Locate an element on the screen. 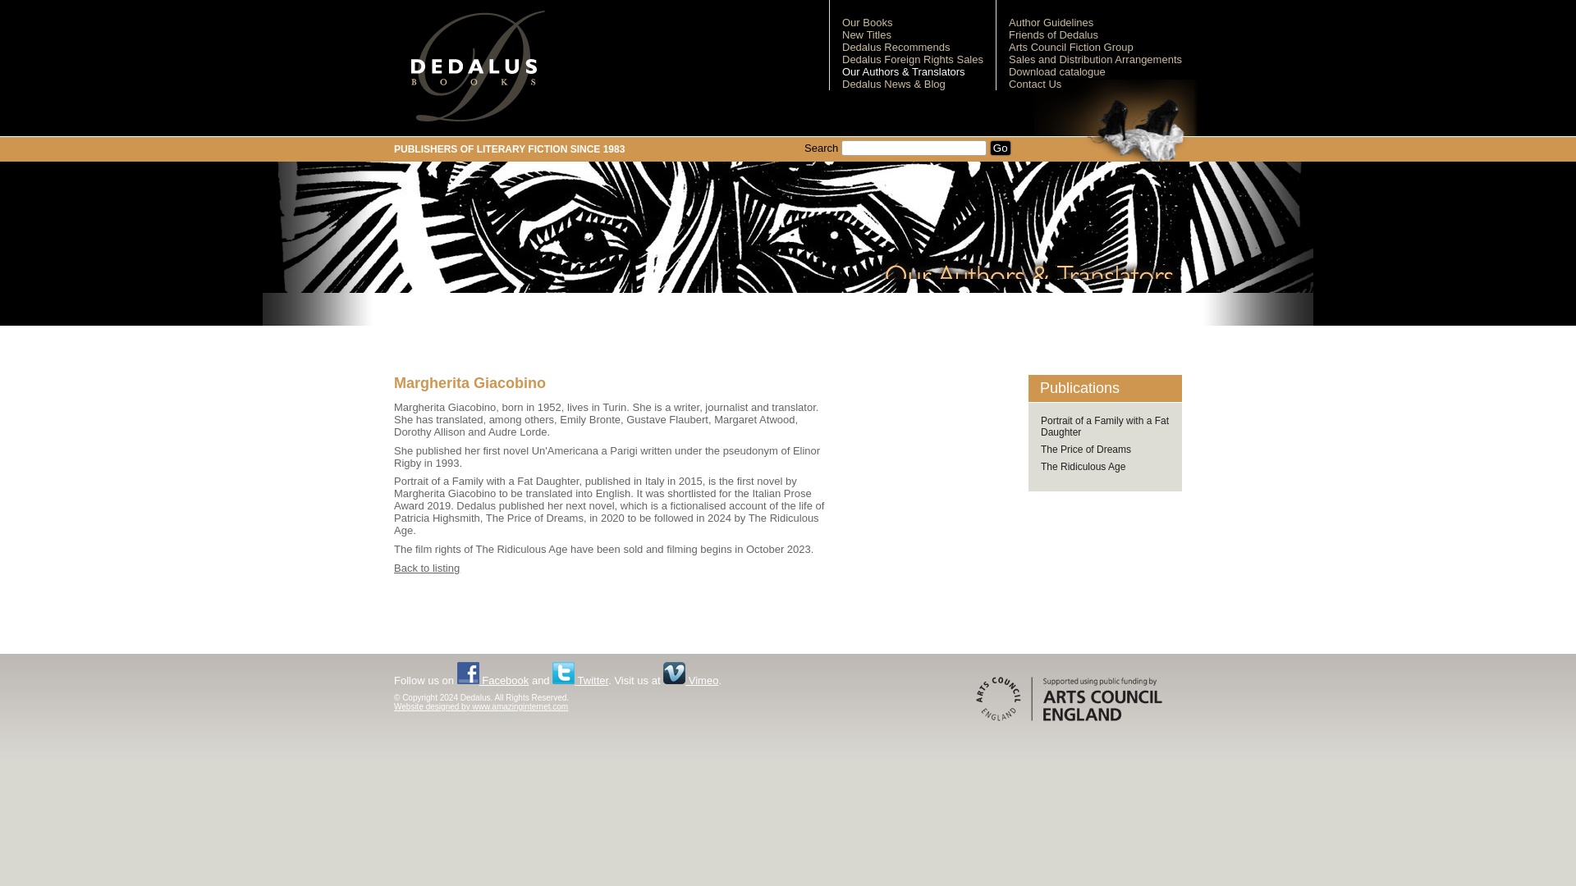 This screenshot has height=886, width=1576. Dedalus Books - part of Arts Council England is located at coordinates (1068, 699).